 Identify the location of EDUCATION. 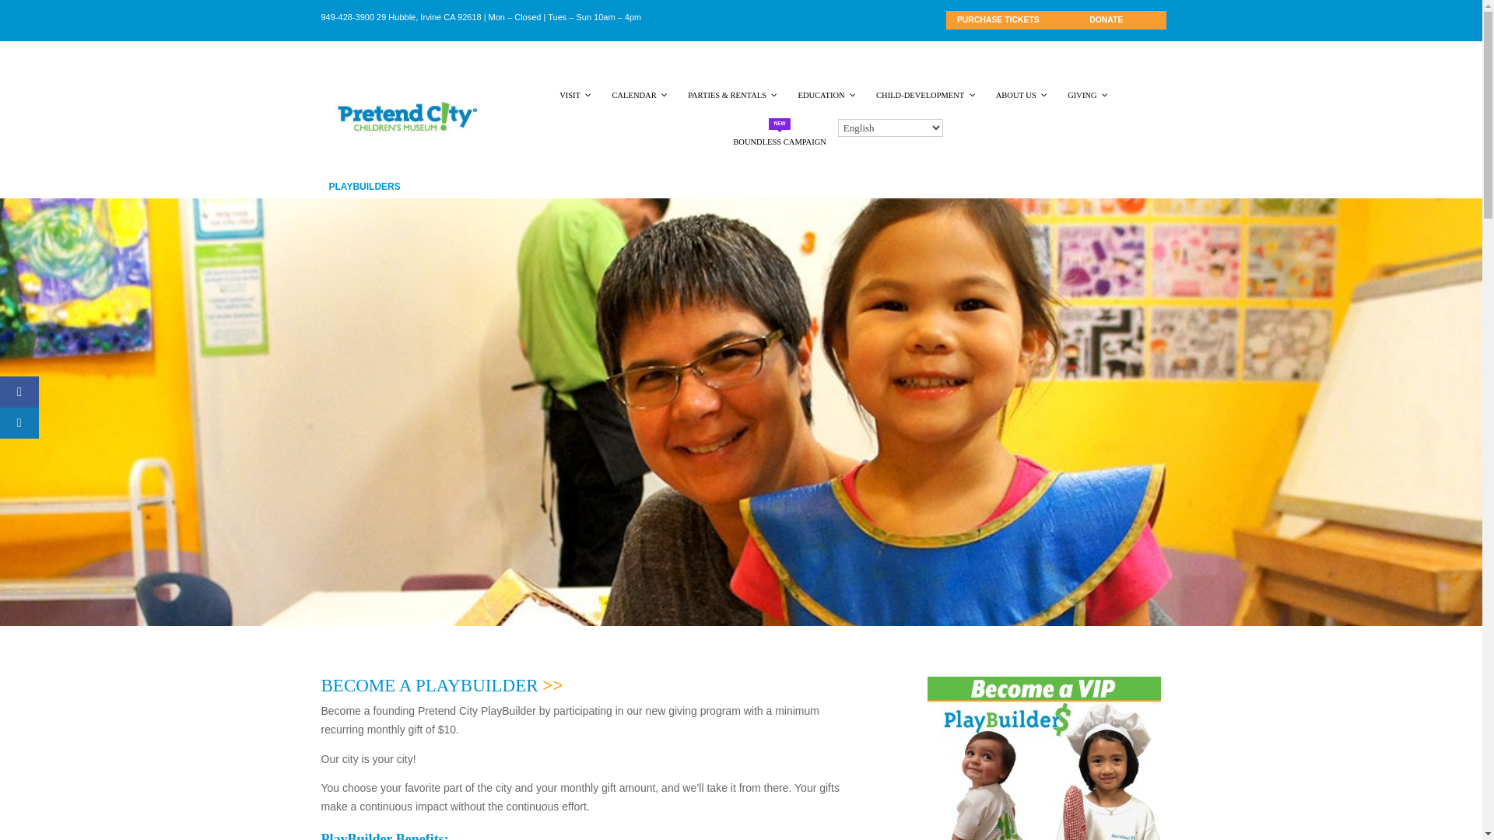
(825, 95).